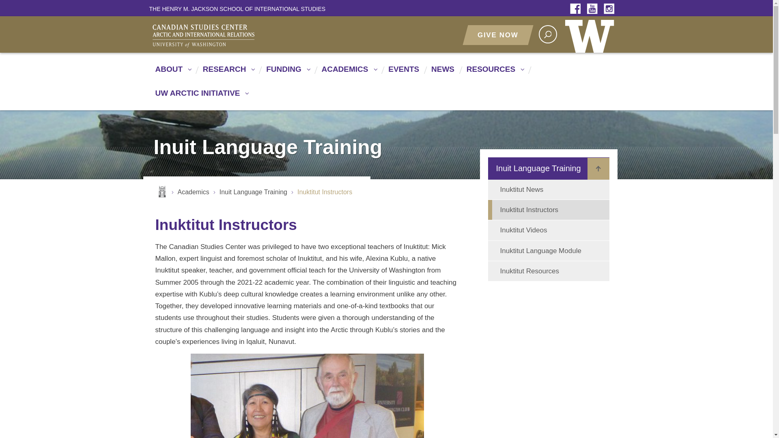 The width and height of the screenshot is (779, 438). Describe the element at coordinates (228, 73) in the screenshot. I see `Research` at that location.